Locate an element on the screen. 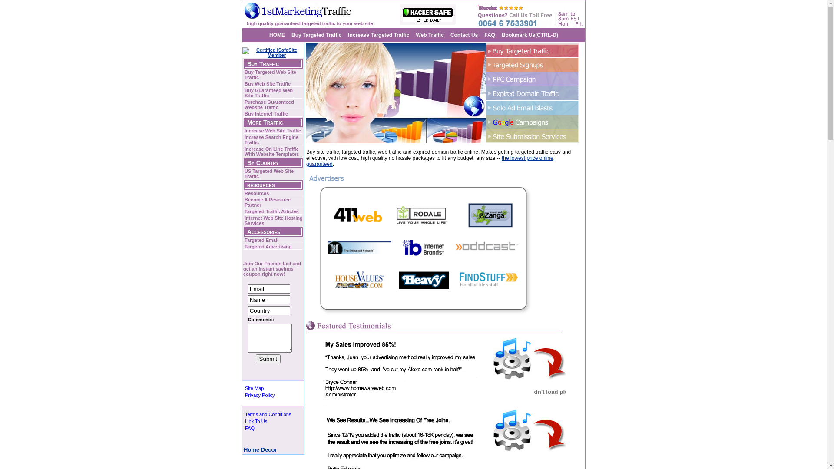 This screenshot has height=469, width=834. Targeted Signups is located at coordinates (533, 64).